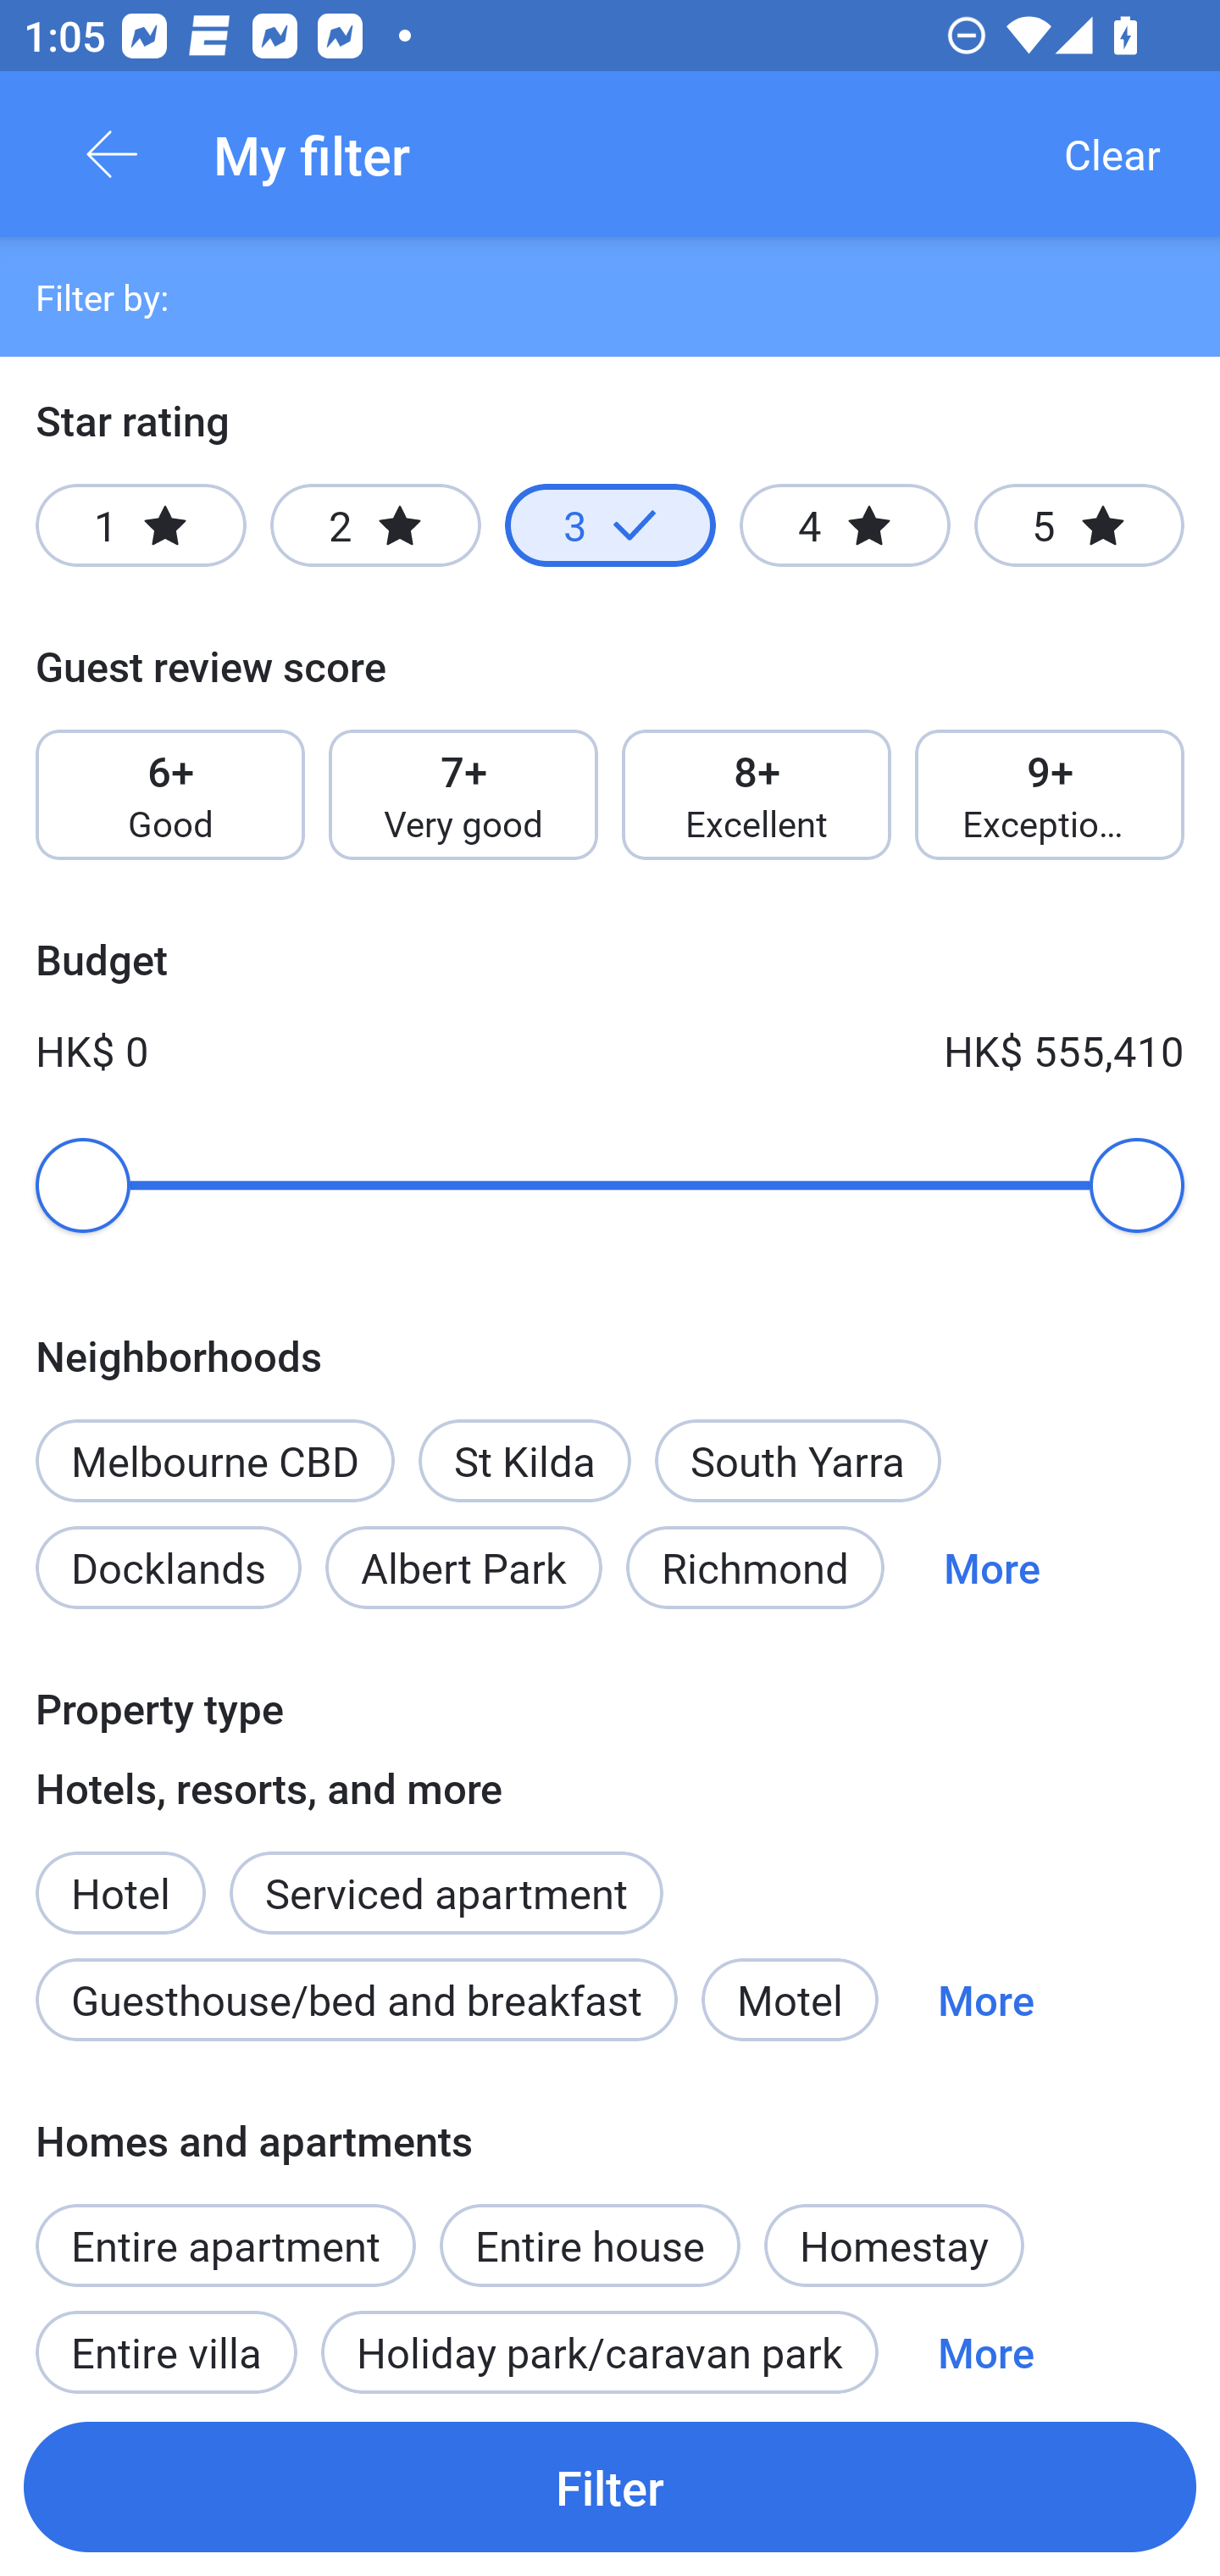  Describe the element at coordinates (1079, 525) in the screenshot. I see `5` at that location.